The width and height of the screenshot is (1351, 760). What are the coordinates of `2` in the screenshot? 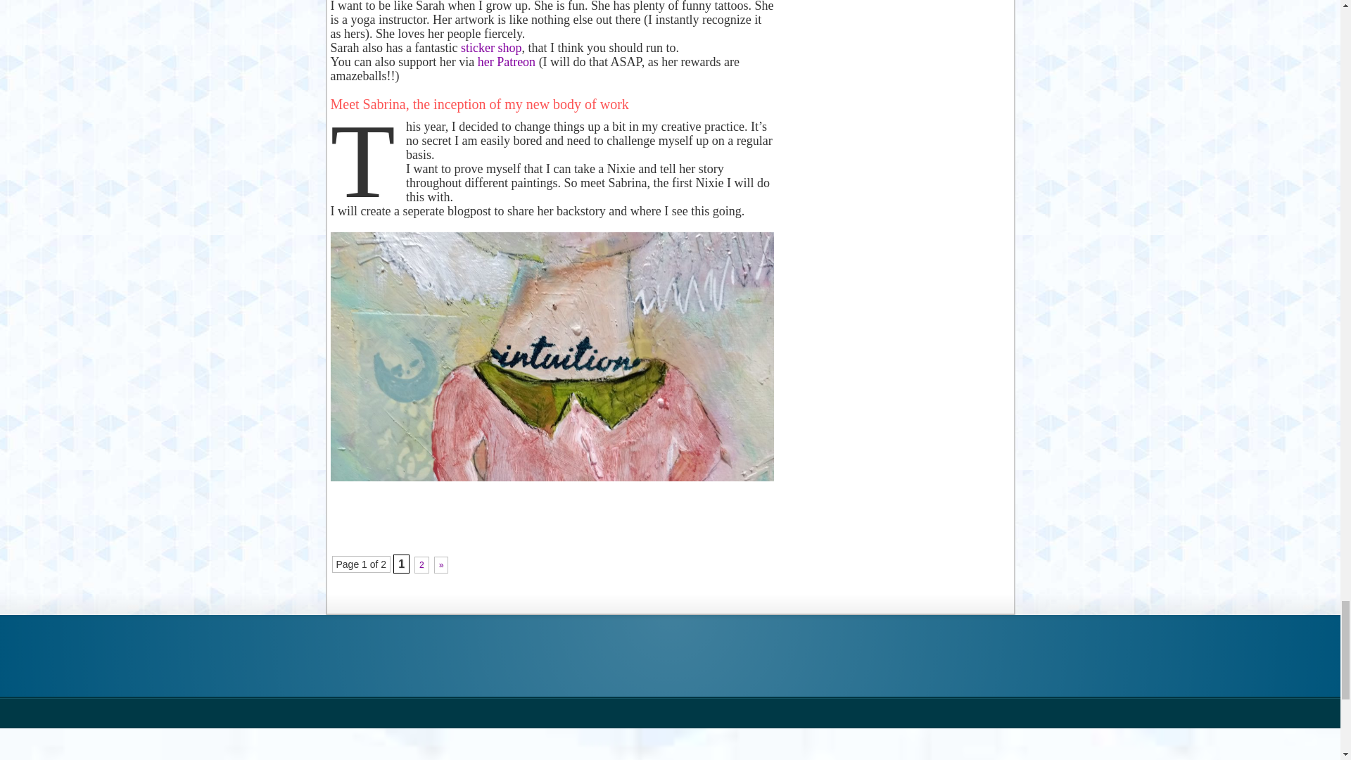 It's located at (422, 564).